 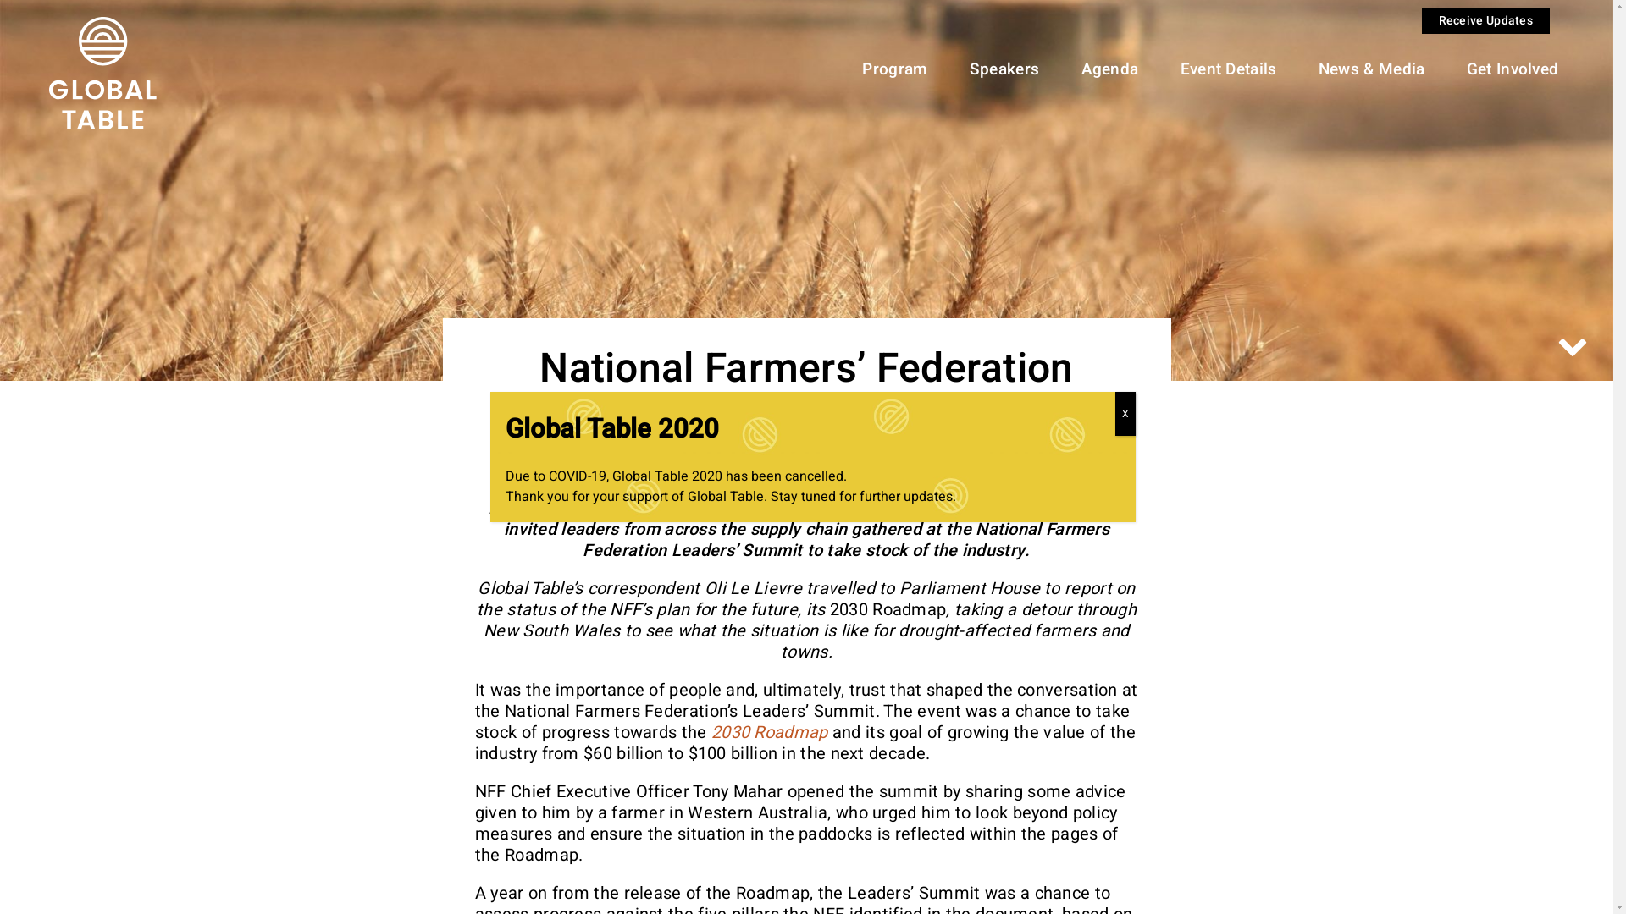 I want to click on Receive Updates, so click(x=1485, y=21).